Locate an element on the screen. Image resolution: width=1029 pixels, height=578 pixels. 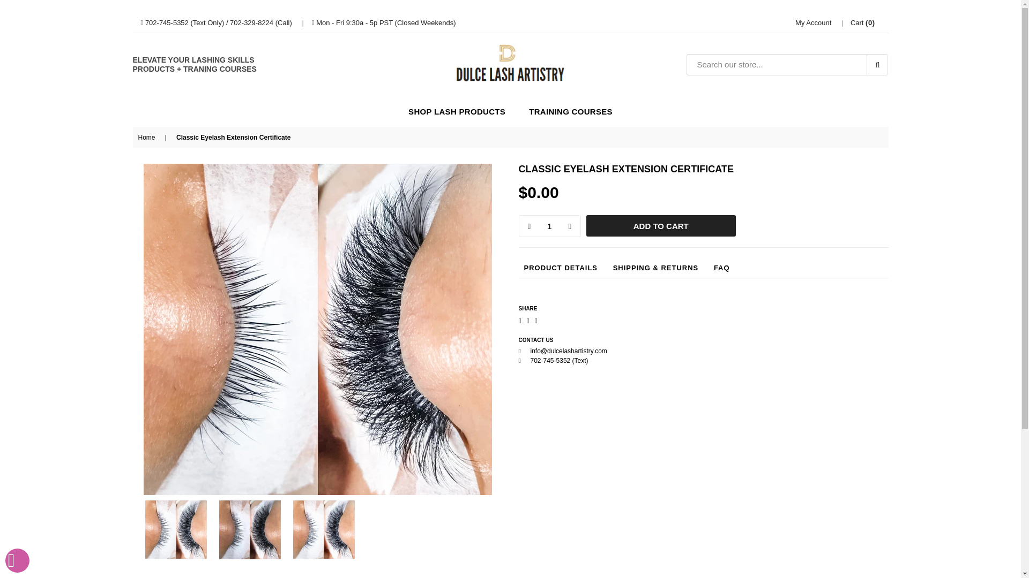
TRAINING COURSES is located at coordinates (571, 111).